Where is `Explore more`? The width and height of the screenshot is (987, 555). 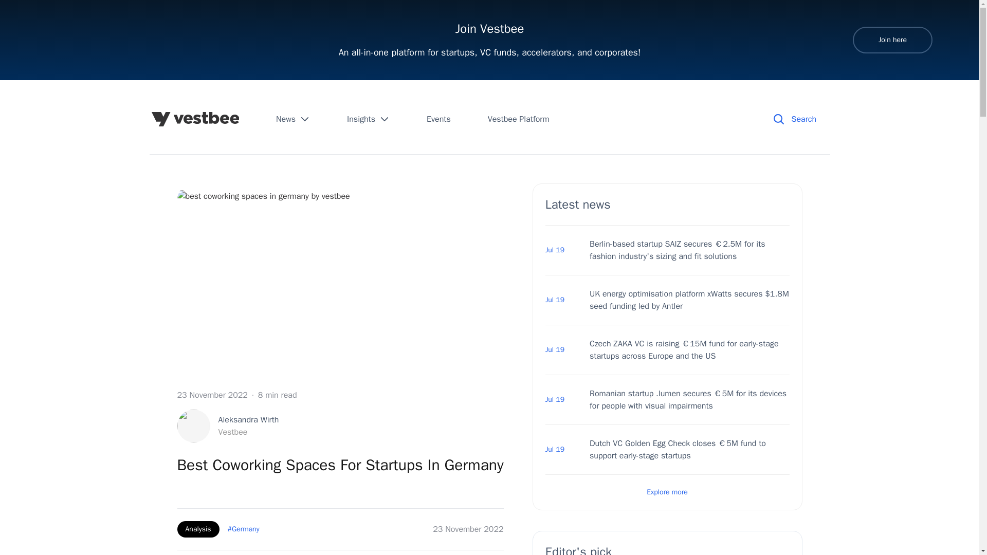
Explore more is located at coordinates (518, 119).